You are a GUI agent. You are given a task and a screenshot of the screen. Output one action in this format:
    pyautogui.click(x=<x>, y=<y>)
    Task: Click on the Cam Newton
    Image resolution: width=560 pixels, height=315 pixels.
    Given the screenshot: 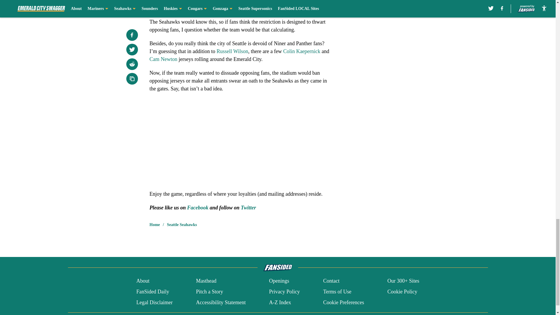 What is the action you would take?
    pyautogui.click(x=163, y=59)
    